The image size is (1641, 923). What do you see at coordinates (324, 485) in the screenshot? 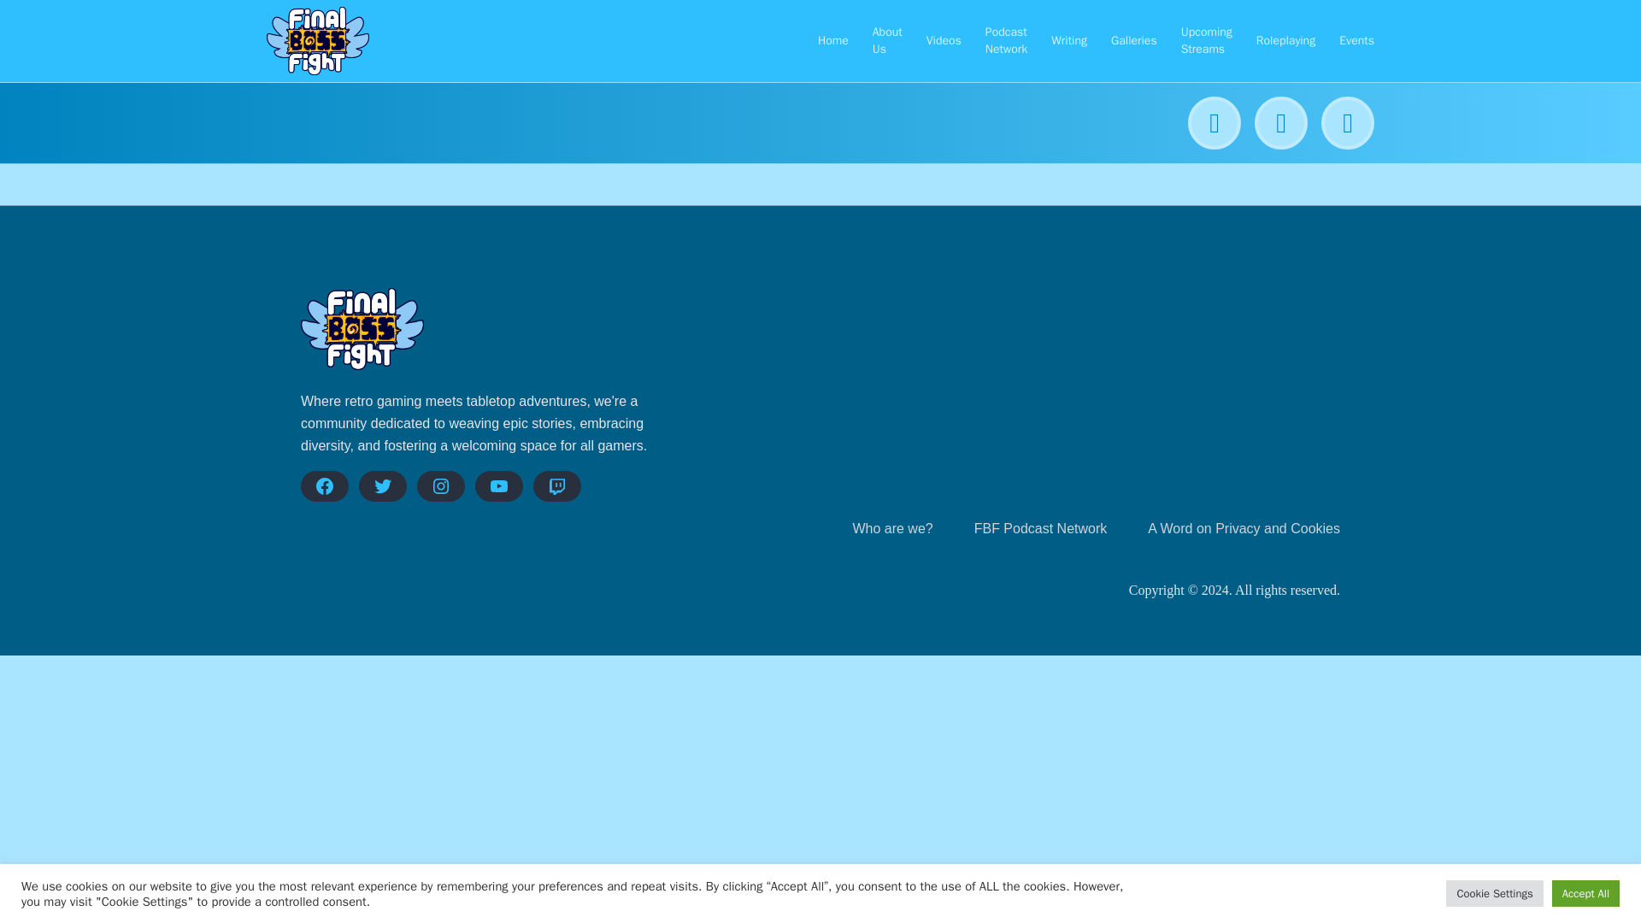
I see `Facebook` at bounding box center [324, 485].